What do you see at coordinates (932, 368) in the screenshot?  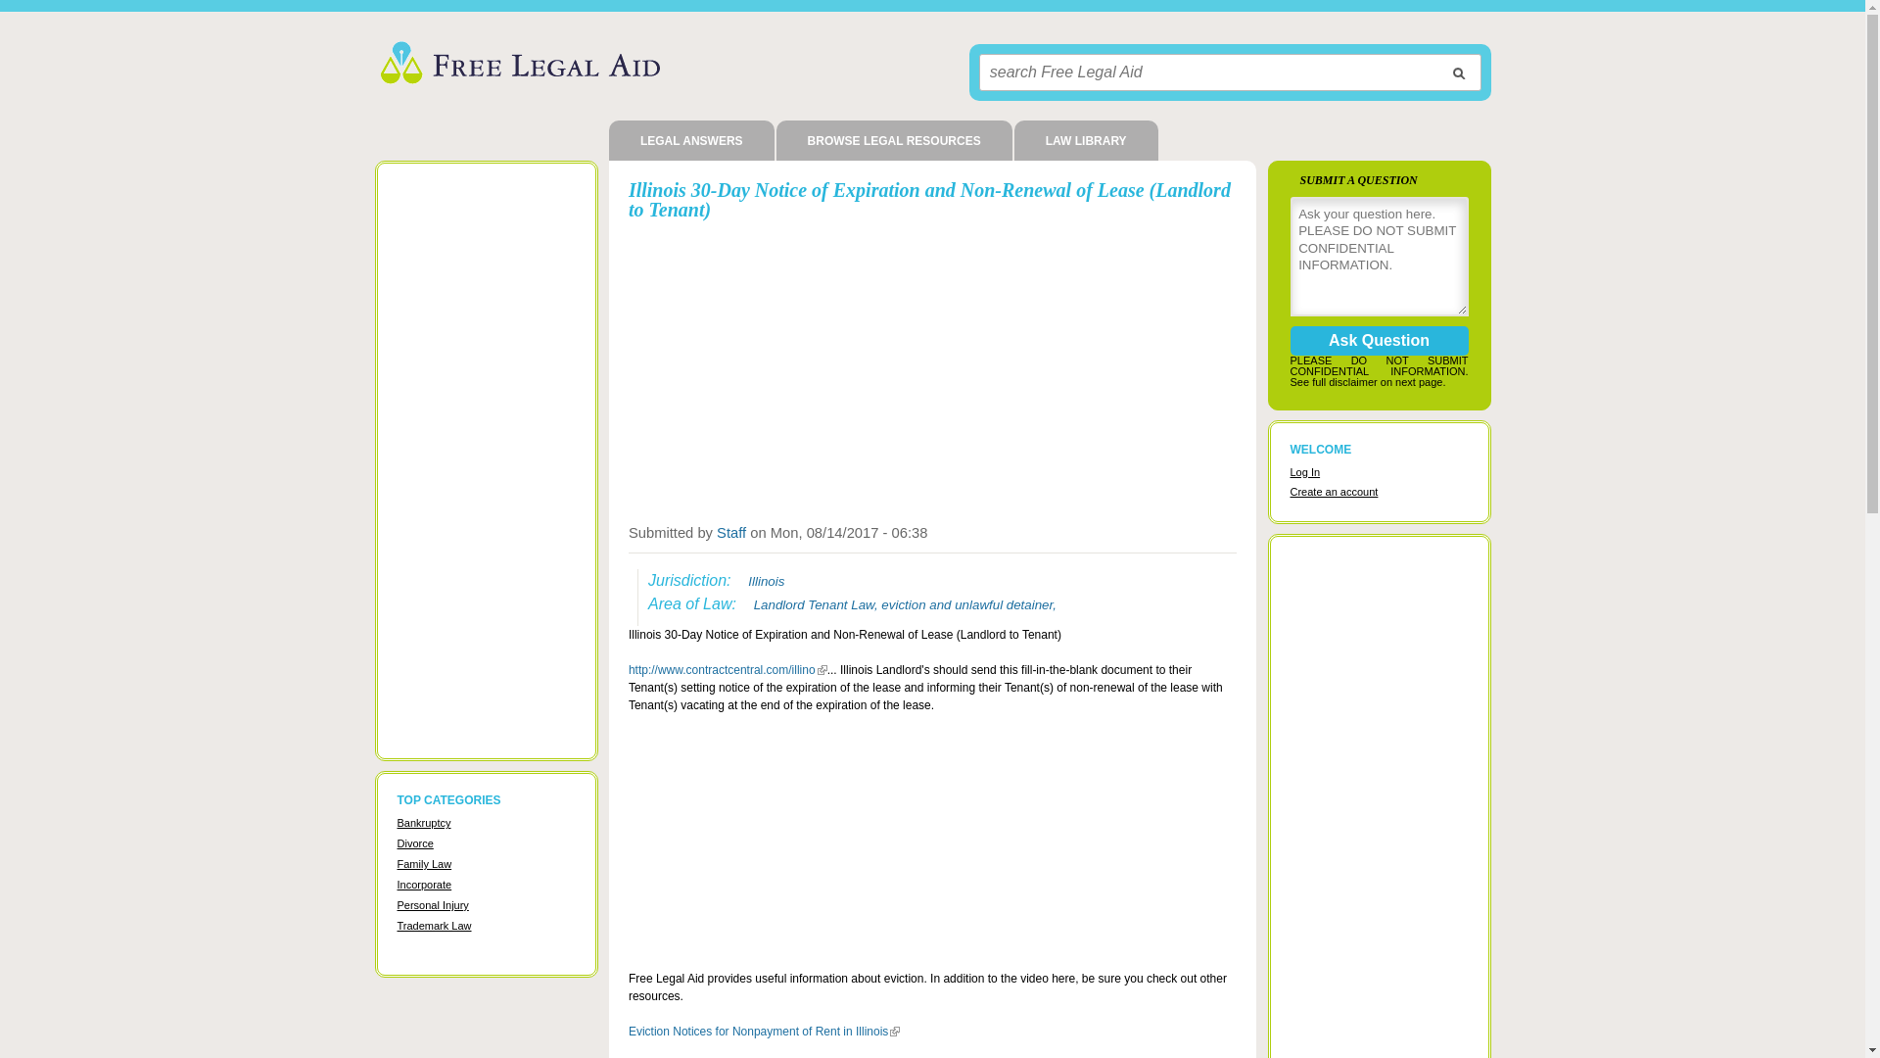 I see `Advertisement` at bounding box center [932, 368].